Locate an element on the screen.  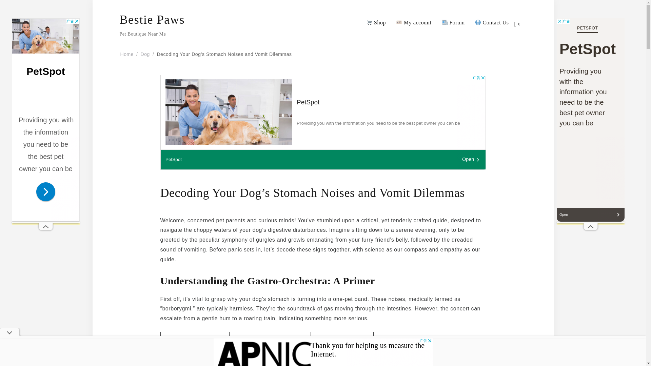
Dog is located at coordinates (145, 54).